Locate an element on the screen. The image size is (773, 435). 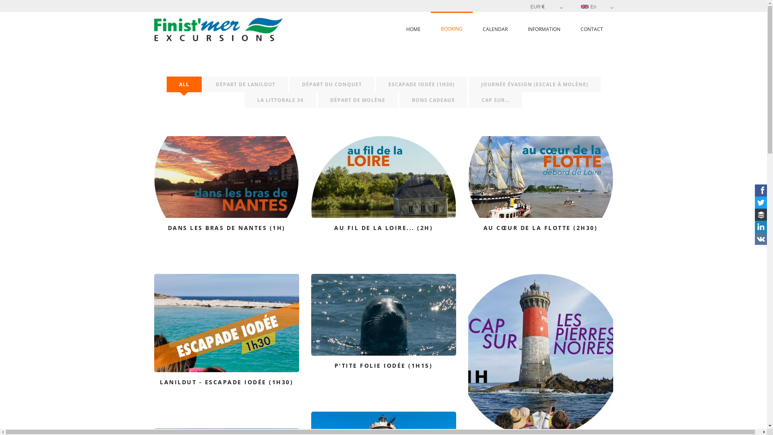
INFORMATION is located at coordinates (544, 29).